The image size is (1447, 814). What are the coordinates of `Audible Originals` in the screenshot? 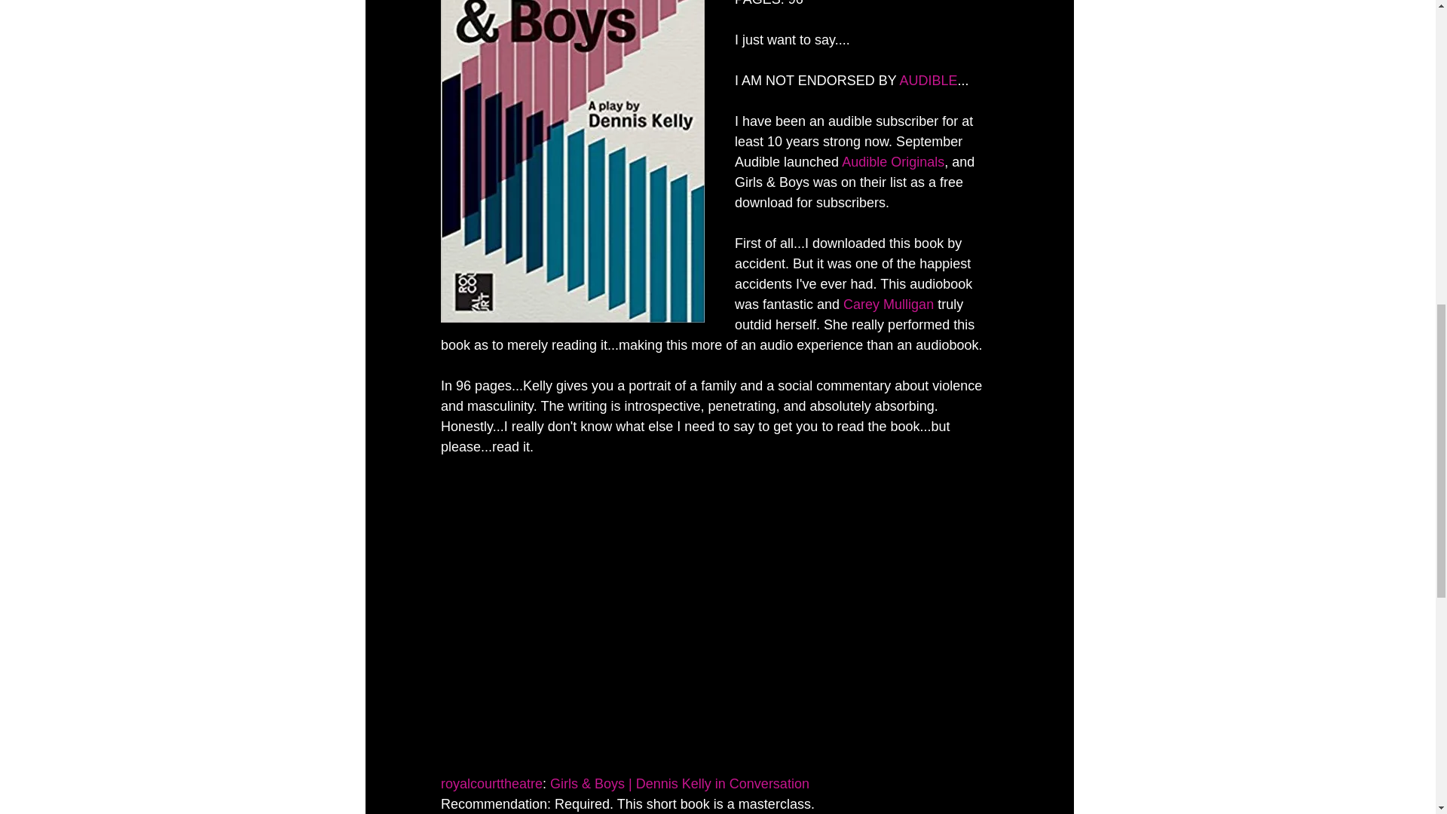 It's located at (893, 161).